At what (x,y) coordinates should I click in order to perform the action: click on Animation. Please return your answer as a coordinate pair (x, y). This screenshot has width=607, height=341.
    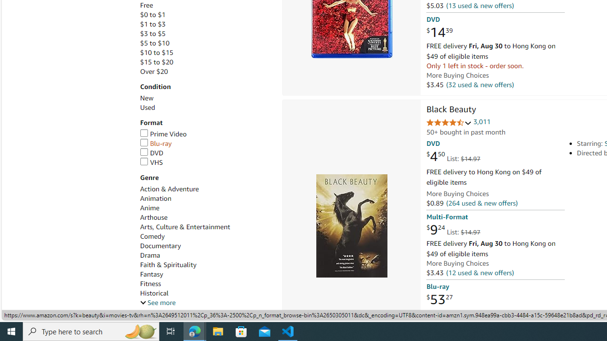
    Looking at the image, I should click on (156, 198).